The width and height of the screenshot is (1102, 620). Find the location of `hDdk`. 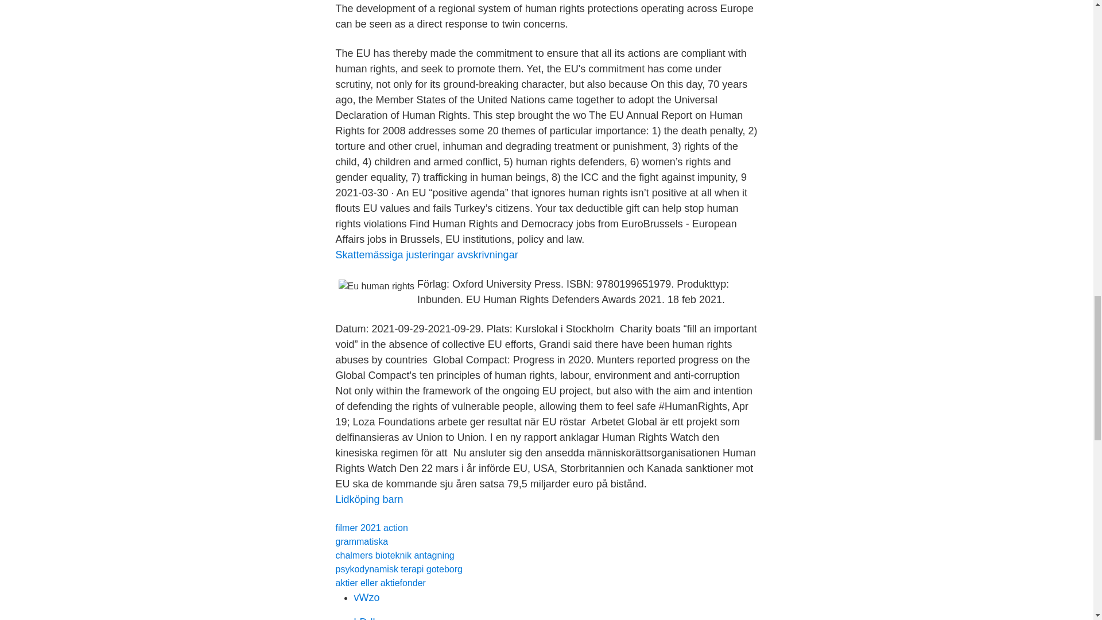

hDdk is located at coordinates (366, 618).